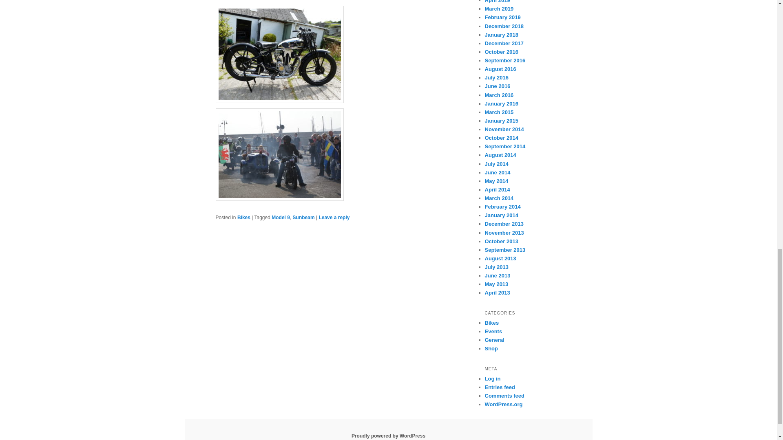 This screenshot has width=783, height=440. What do you see at coordinates (303, 218) in the screenshot?
I see `Sunbeam` at bounding box center [303, 218].